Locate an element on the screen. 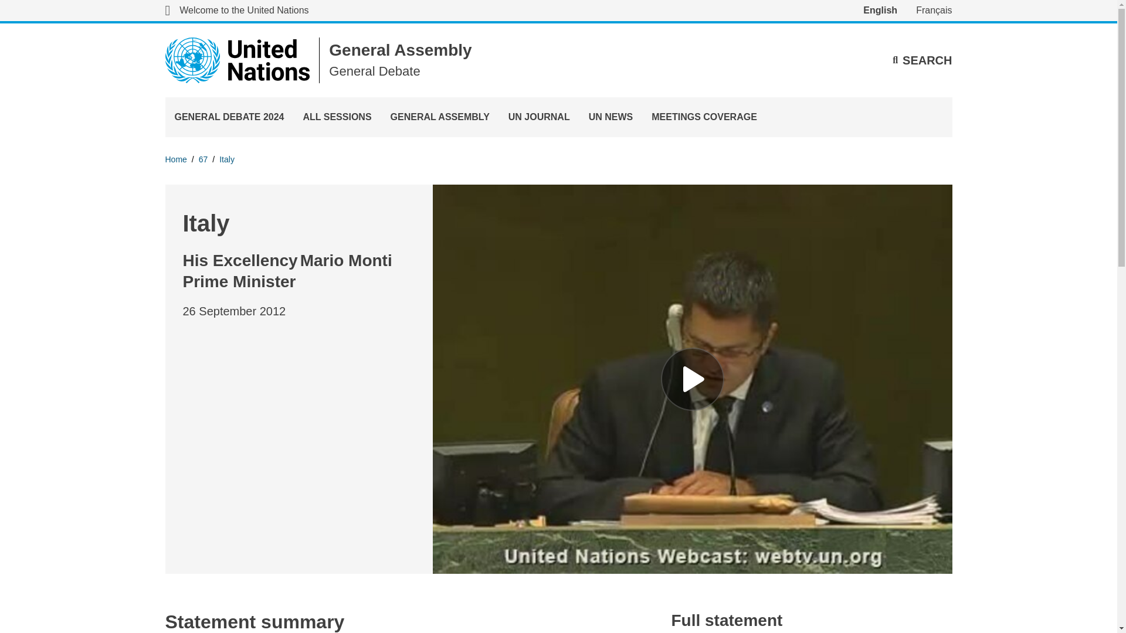 The width and height of the screenshot is (1126, 633). SEARCH is located at coordinates (922, 60).